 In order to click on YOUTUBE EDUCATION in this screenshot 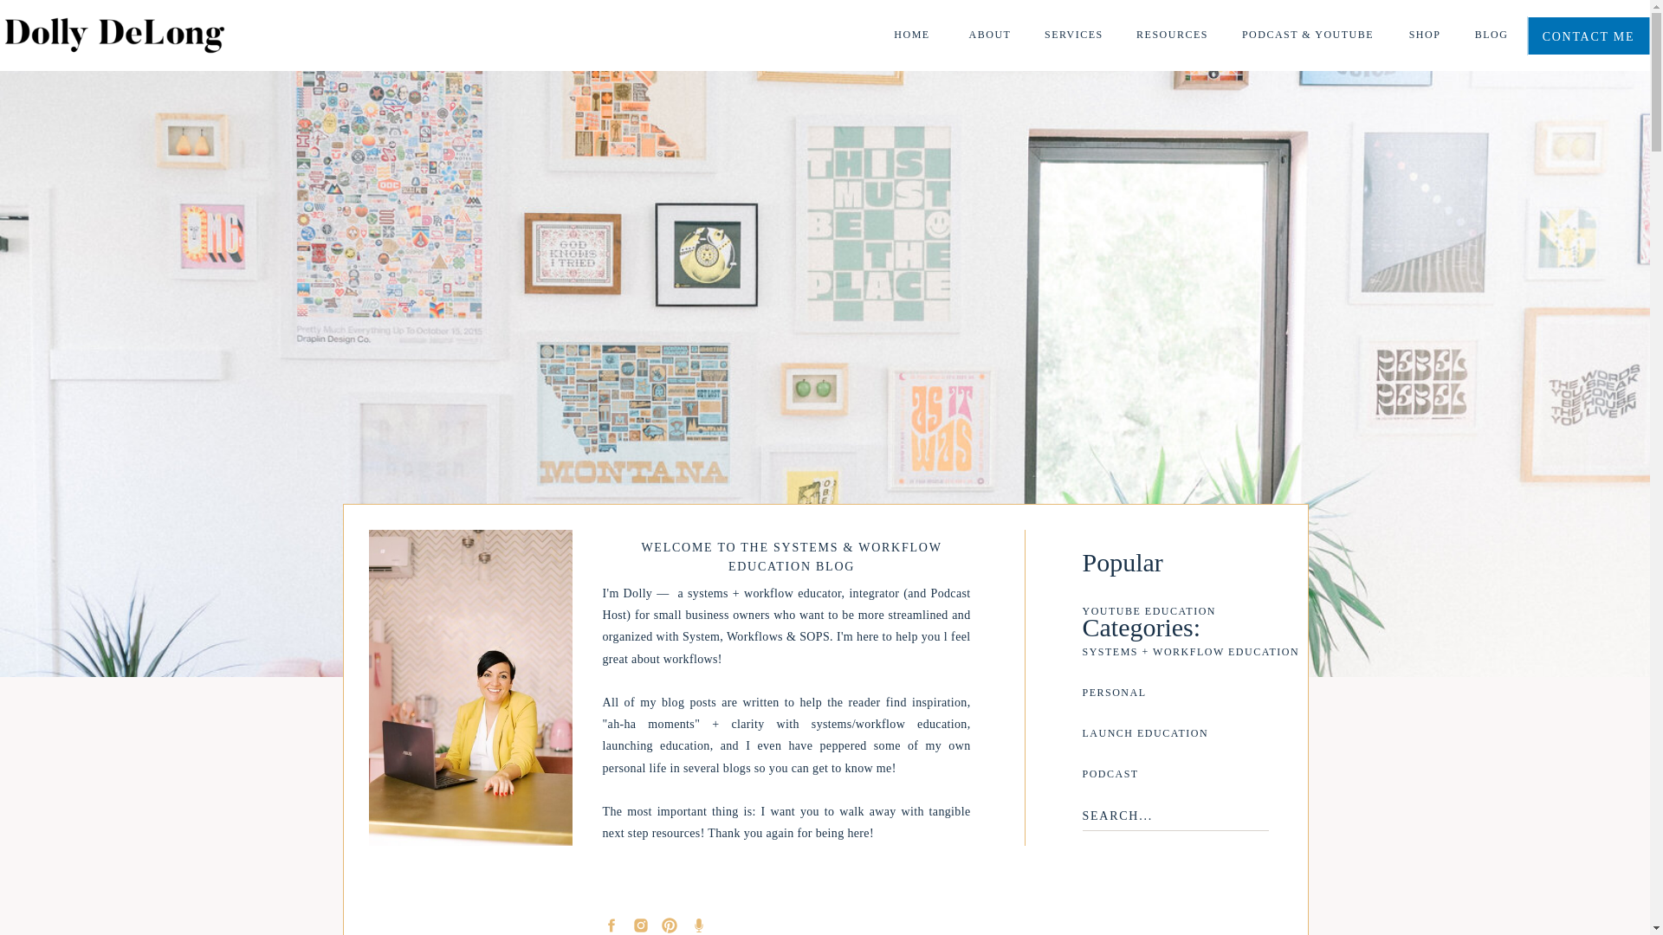, I will do `click(1185, 617)`.